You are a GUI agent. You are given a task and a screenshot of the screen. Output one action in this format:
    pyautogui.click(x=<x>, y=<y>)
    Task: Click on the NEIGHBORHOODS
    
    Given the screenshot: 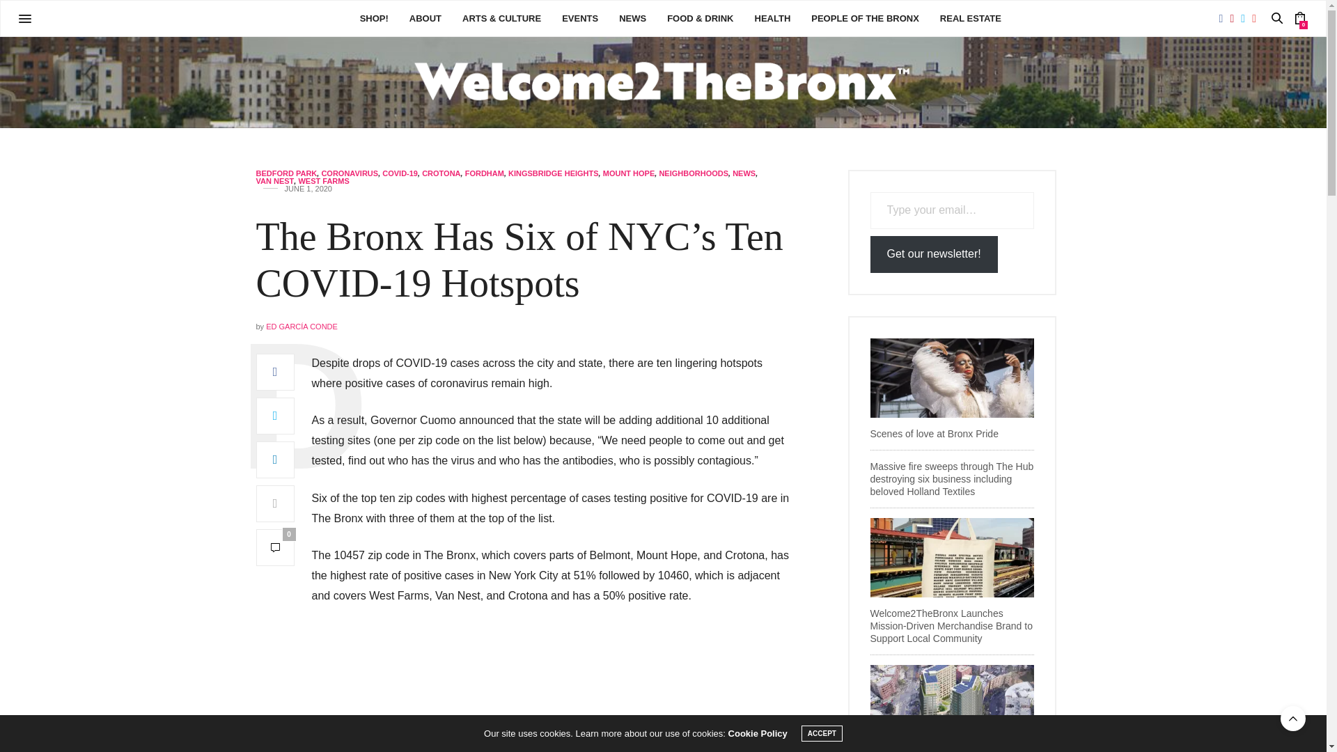 What is the action you would take?
    pyautogui.click(x=694, y=173)
    